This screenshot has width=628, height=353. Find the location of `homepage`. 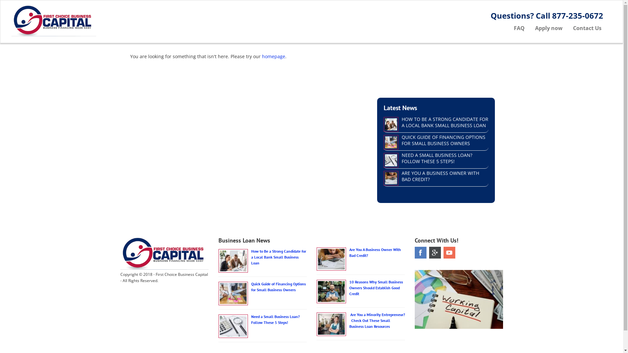

homepage is located at coordinates (273, 56).